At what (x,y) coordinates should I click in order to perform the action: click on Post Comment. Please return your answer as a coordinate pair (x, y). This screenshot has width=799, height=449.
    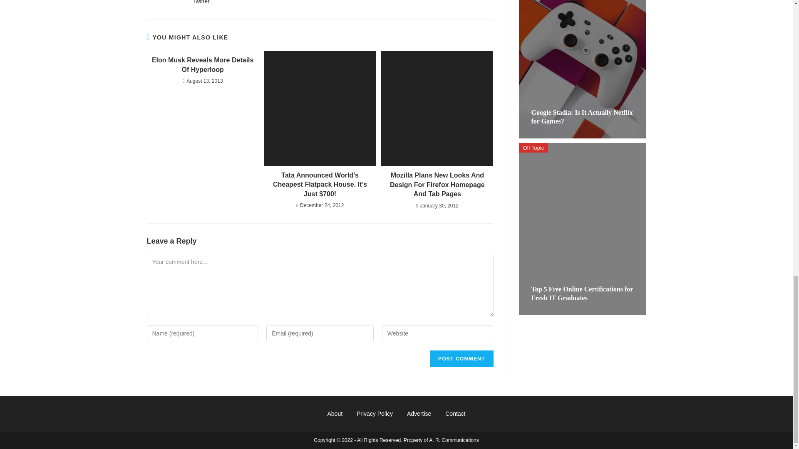
    Looking at the image, I should click on (461, 359).